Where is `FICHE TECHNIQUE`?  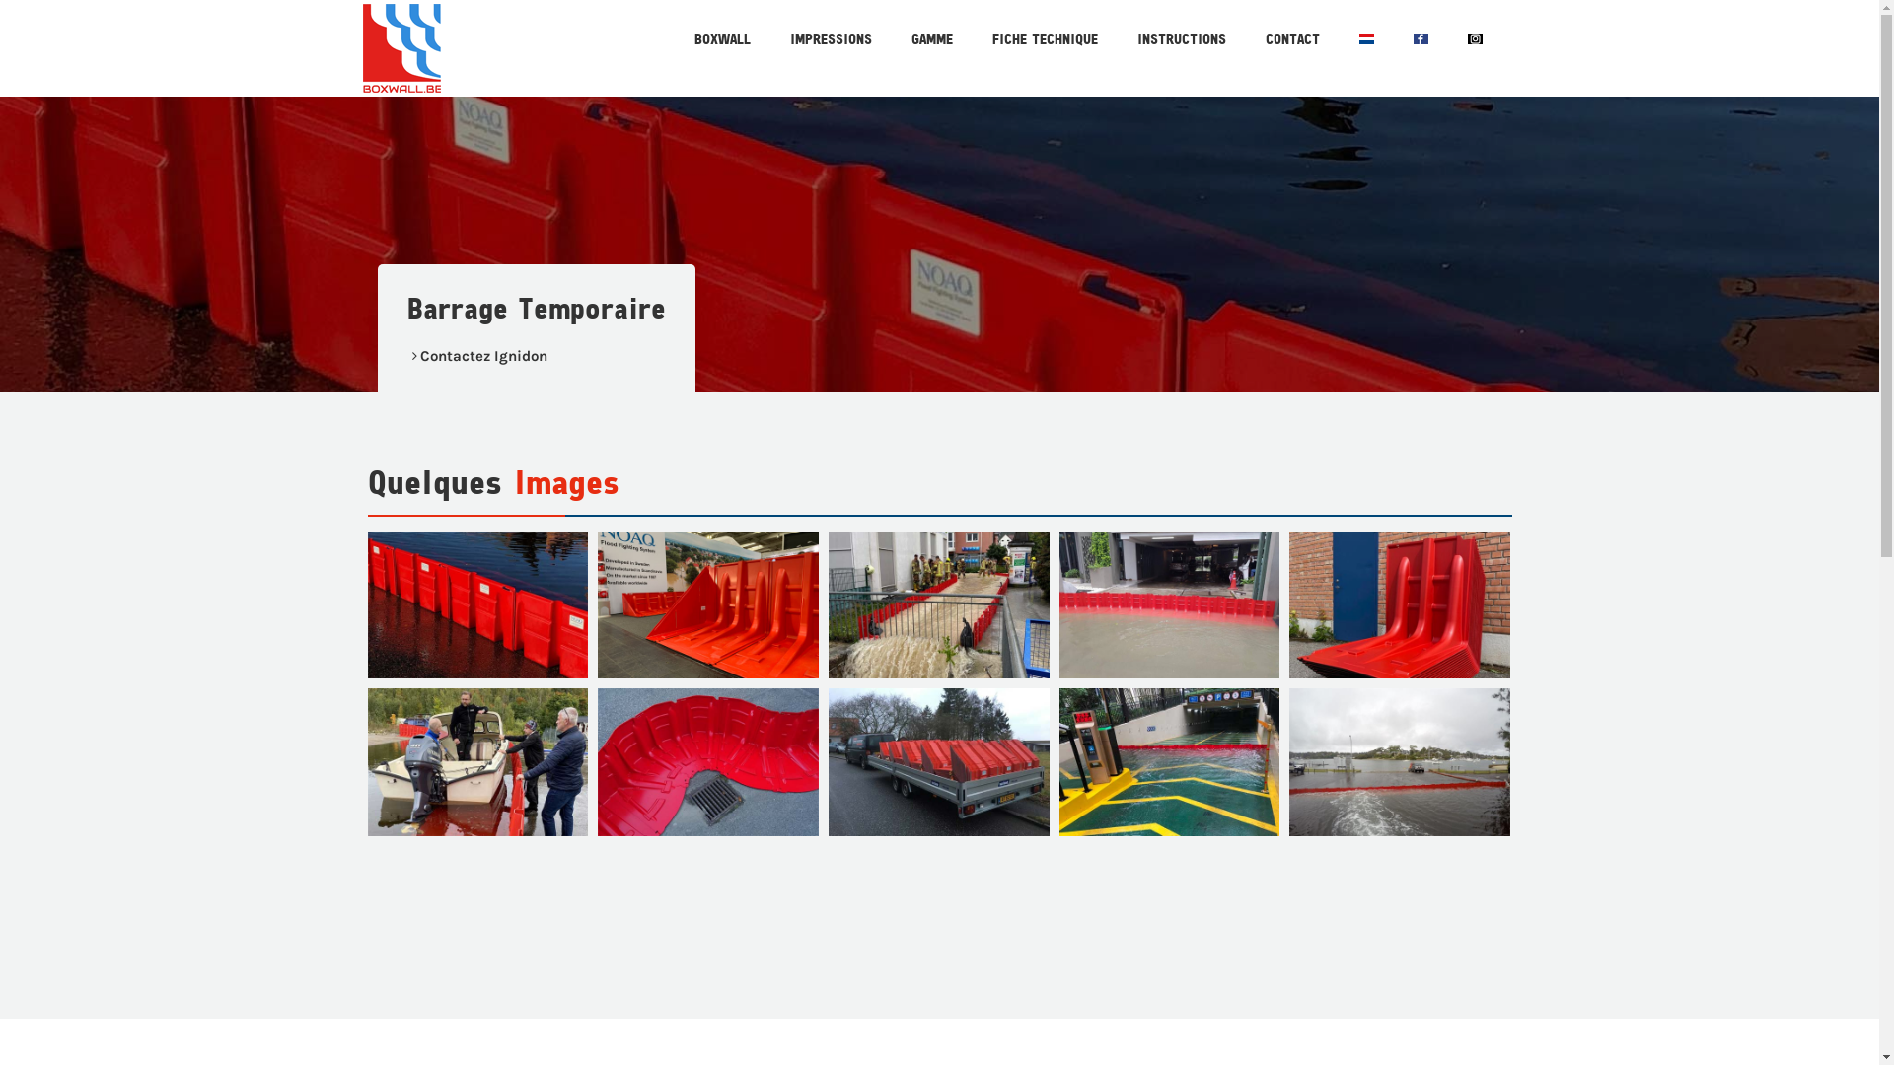 FICHE TECHNIQUE is located at coordinates (1046, 39).